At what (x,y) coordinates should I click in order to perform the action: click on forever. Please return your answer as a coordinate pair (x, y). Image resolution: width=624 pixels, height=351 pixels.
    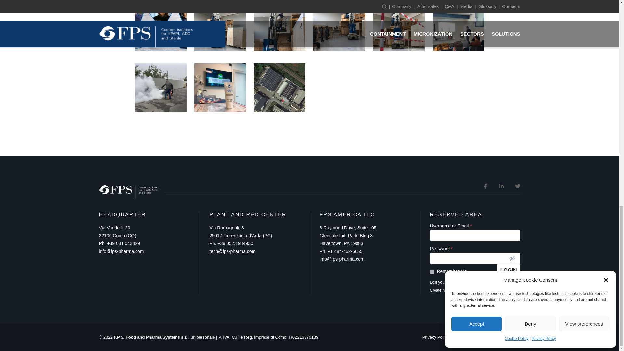
    Looking at the image, I should click on (432, 272).